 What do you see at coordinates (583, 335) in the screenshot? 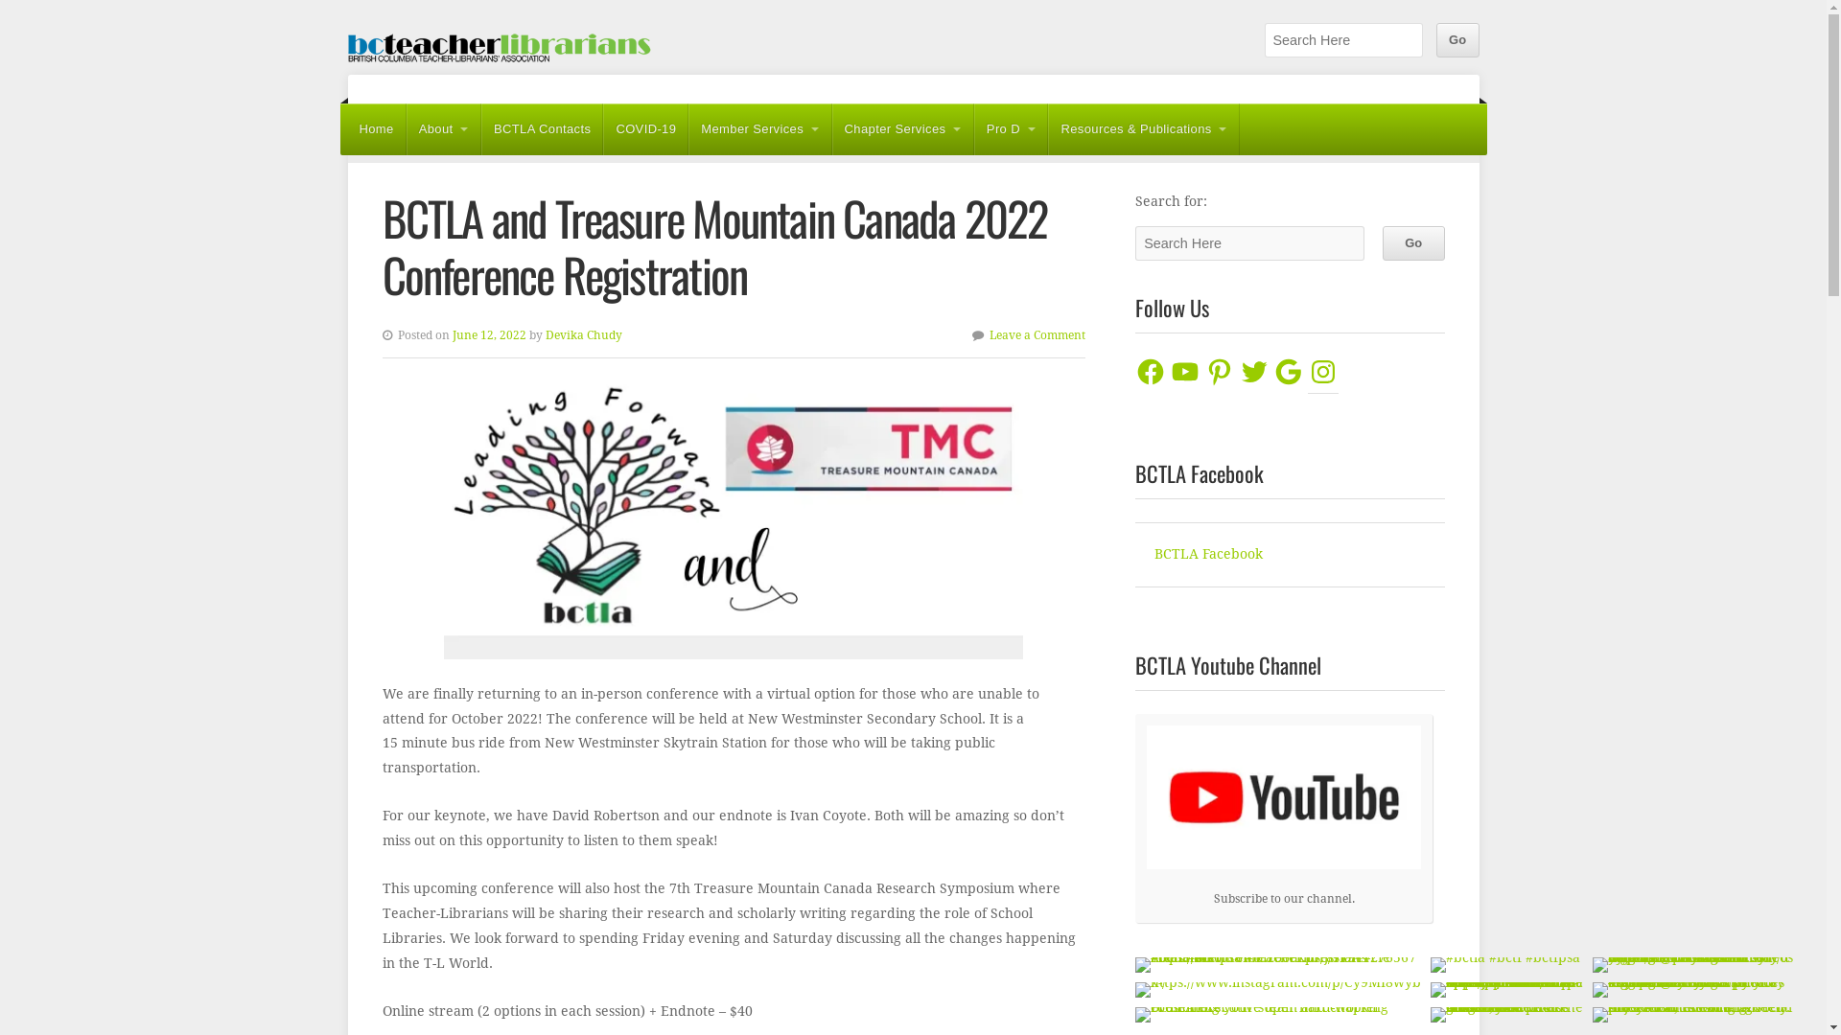
I see `Devika Chudy` at bounding box center [583, 335].